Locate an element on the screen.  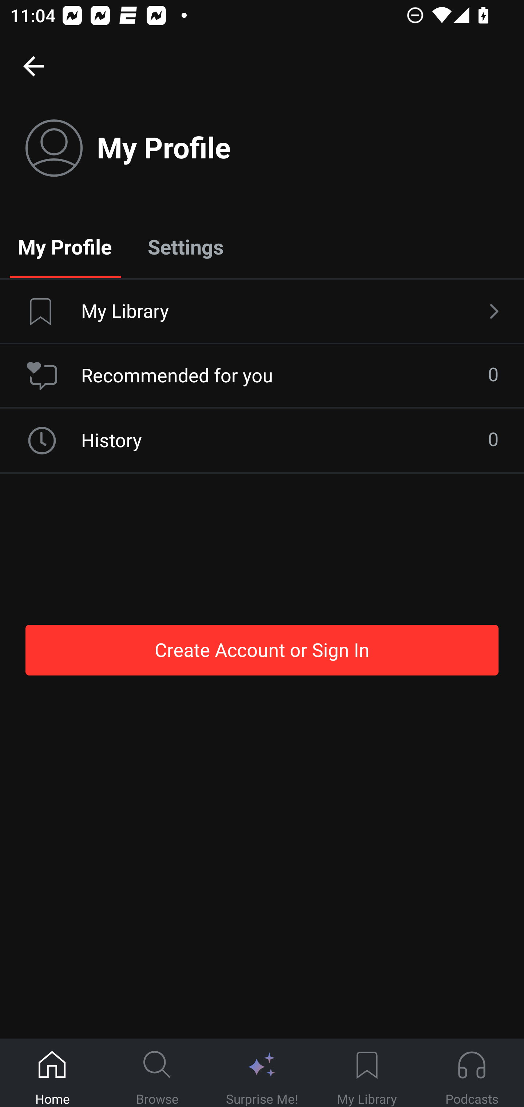
My Library is located at coordinates (262, 312).